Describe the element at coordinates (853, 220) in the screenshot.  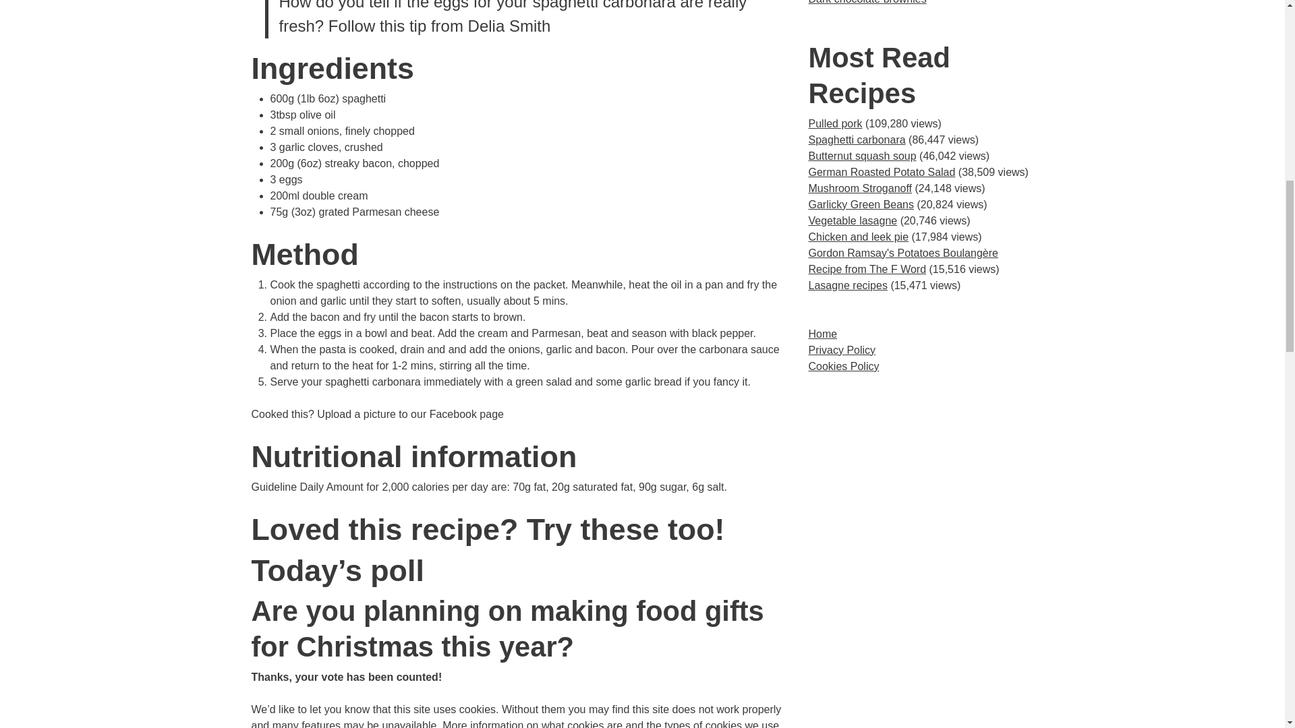
I see `Vegetable lasagne` at that location.